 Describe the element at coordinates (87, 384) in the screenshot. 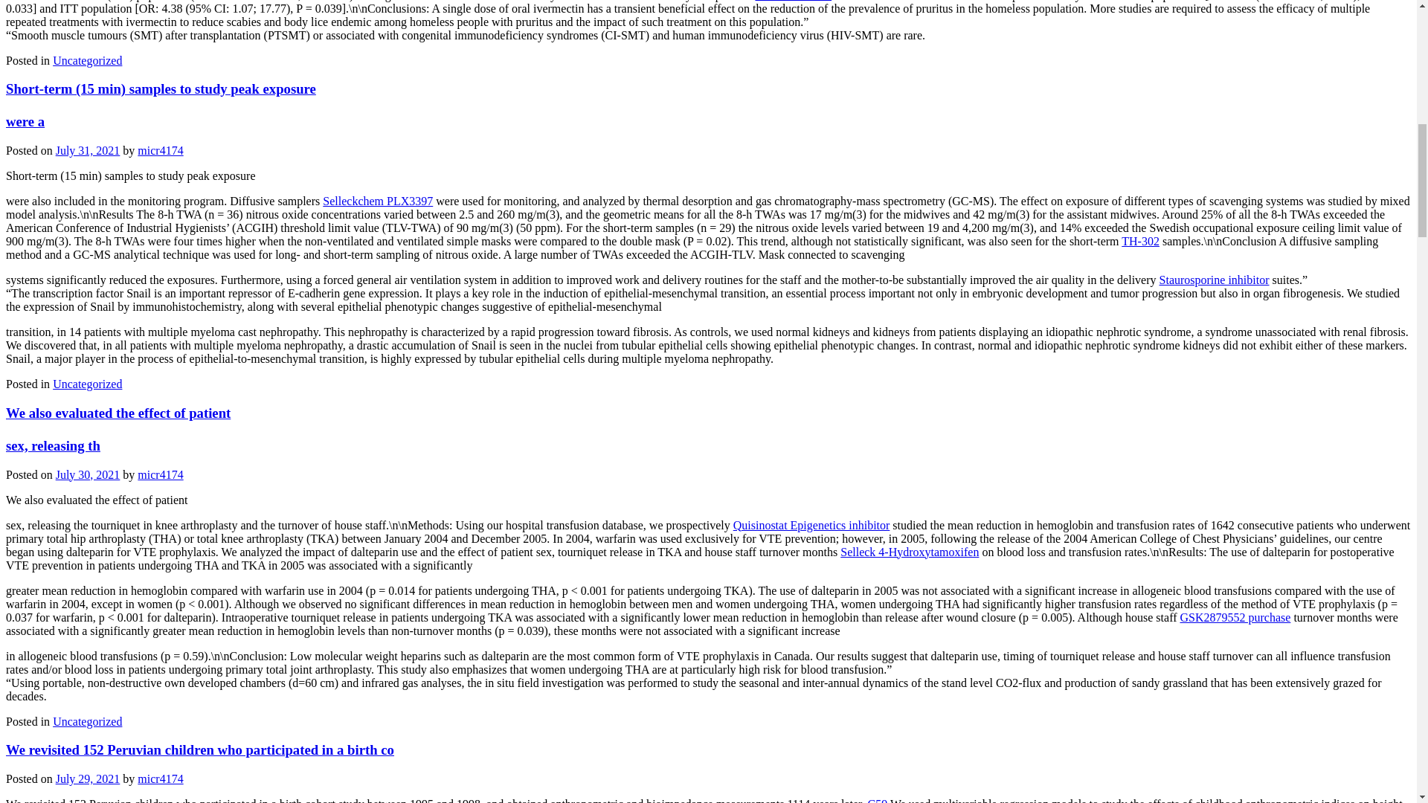

I see `View all posts in Uncategorized` at that location.